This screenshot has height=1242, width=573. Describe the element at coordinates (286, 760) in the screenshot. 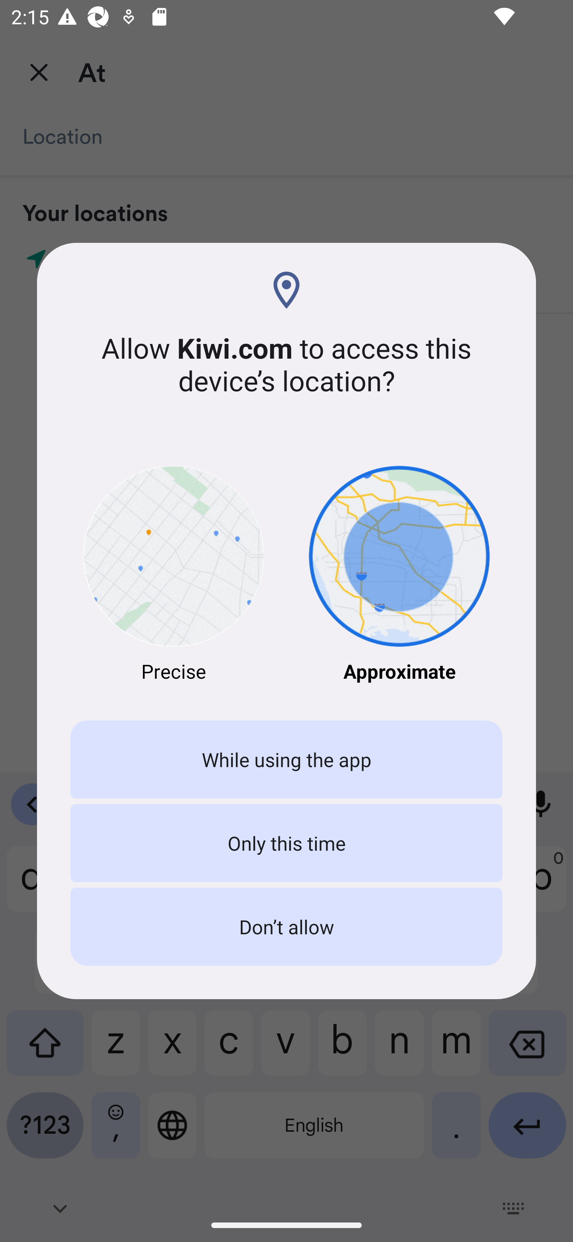

I see `While using the app` at that location.